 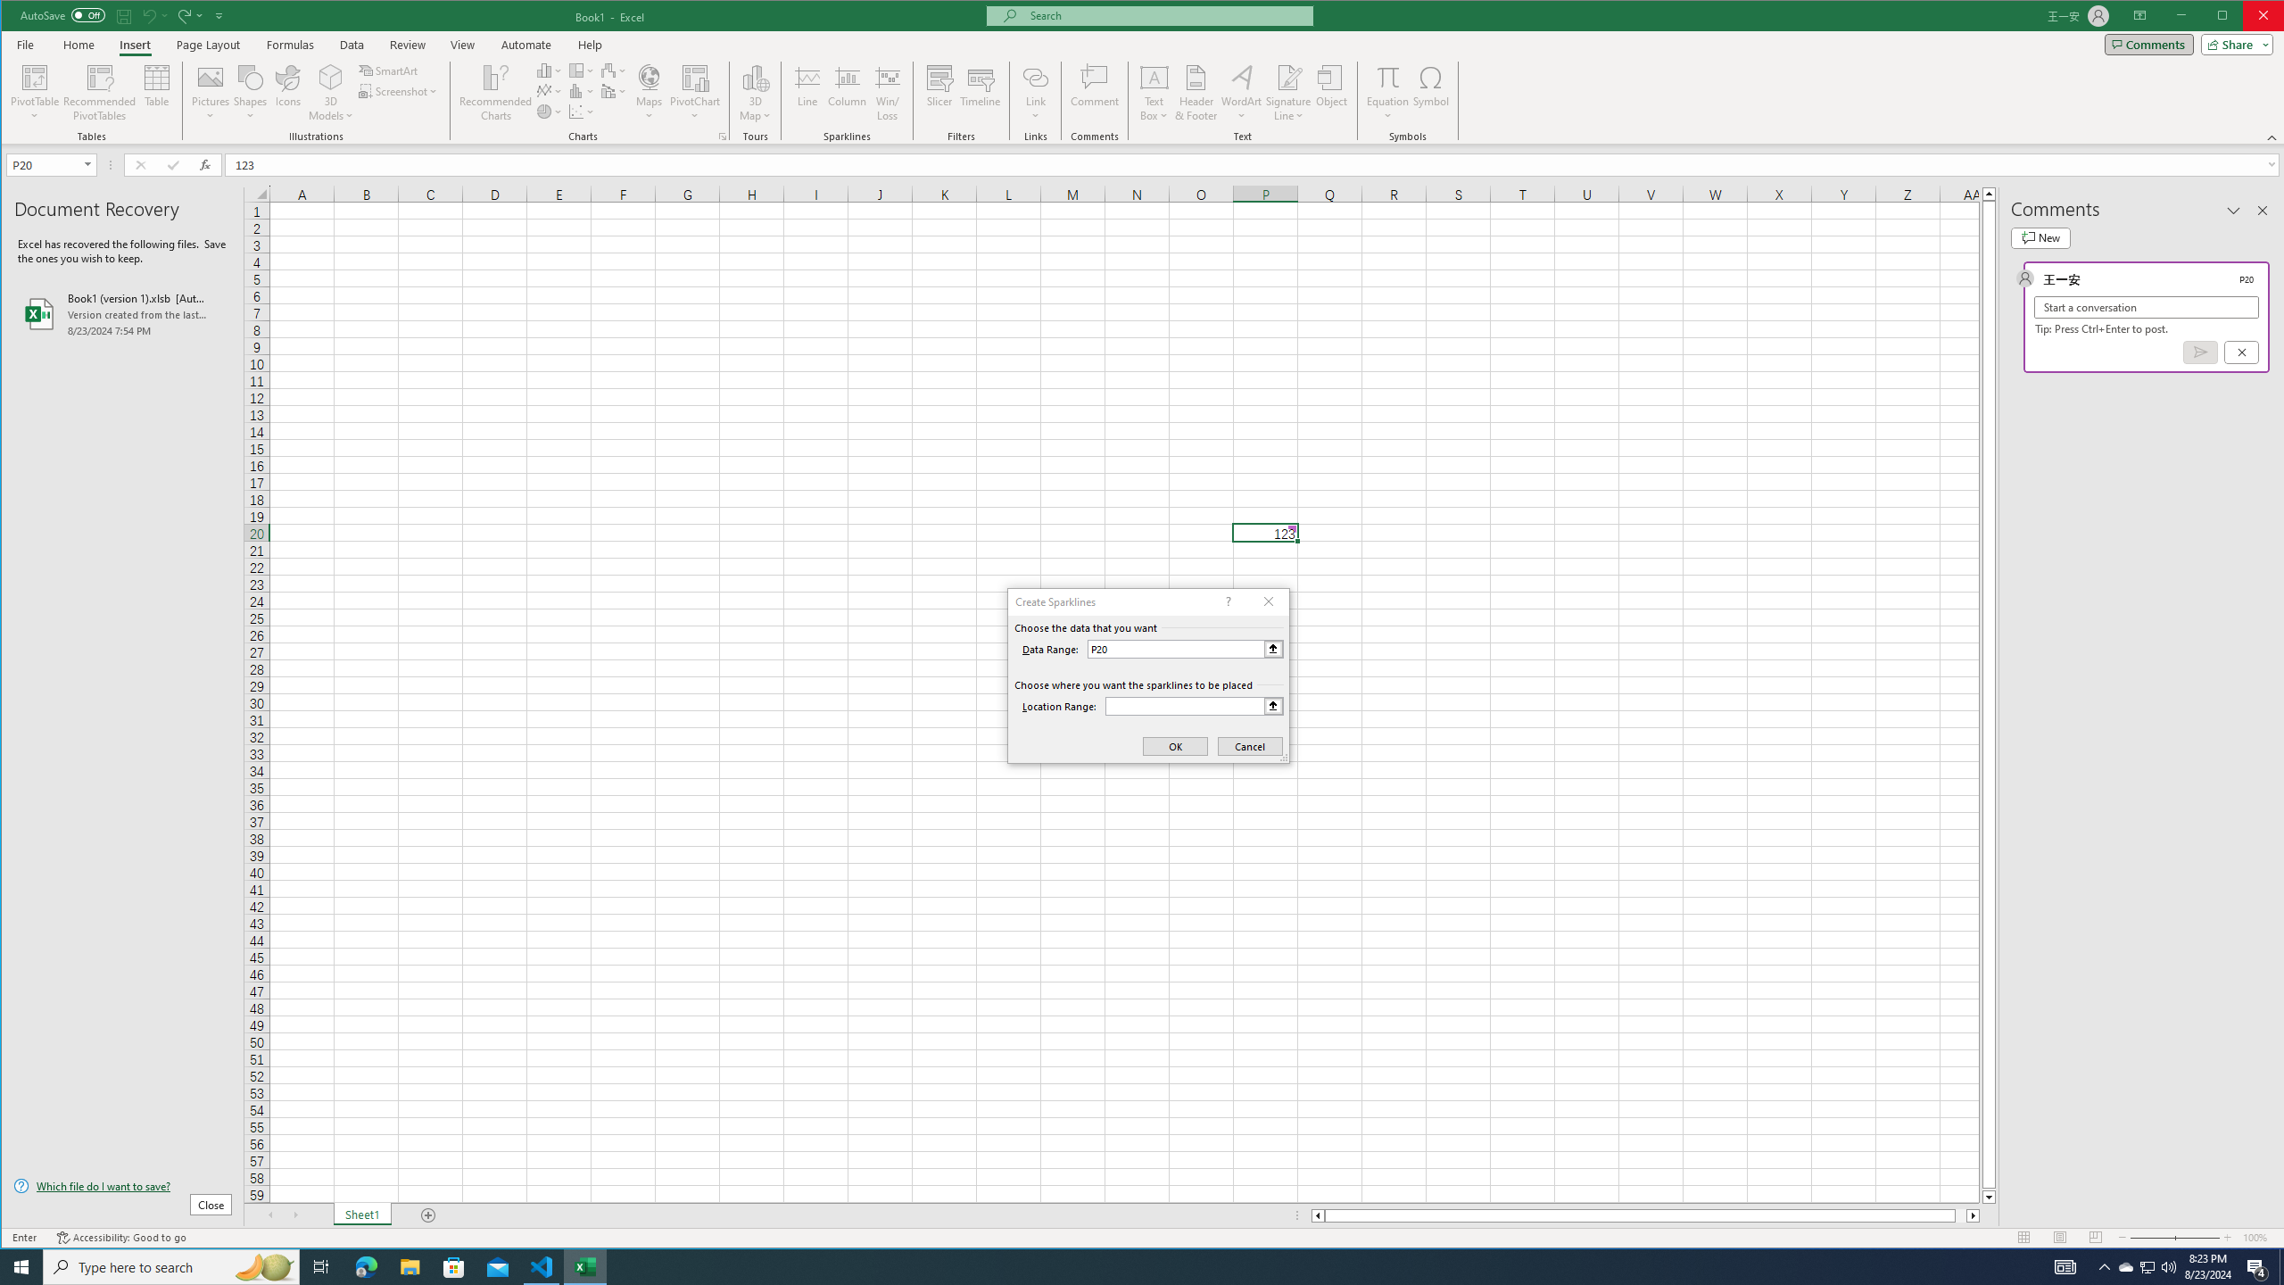 I want to click on Minimize, so click(x=2227, y=17).